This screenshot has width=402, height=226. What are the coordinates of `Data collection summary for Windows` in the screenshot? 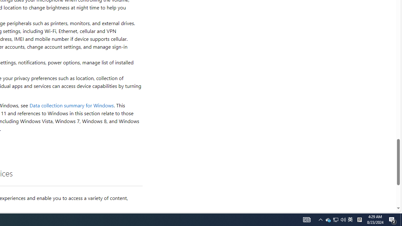 It's located at (72, 105).